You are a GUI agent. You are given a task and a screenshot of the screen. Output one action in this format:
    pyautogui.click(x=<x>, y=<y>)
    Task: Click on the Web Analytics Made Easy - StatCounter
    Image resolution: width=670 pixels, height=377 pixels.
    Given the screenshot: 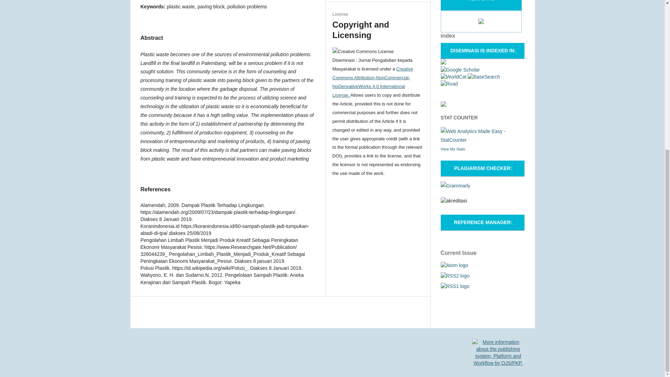 What is the action you would take?
    pyautogui.click(x=482, y=140)
    